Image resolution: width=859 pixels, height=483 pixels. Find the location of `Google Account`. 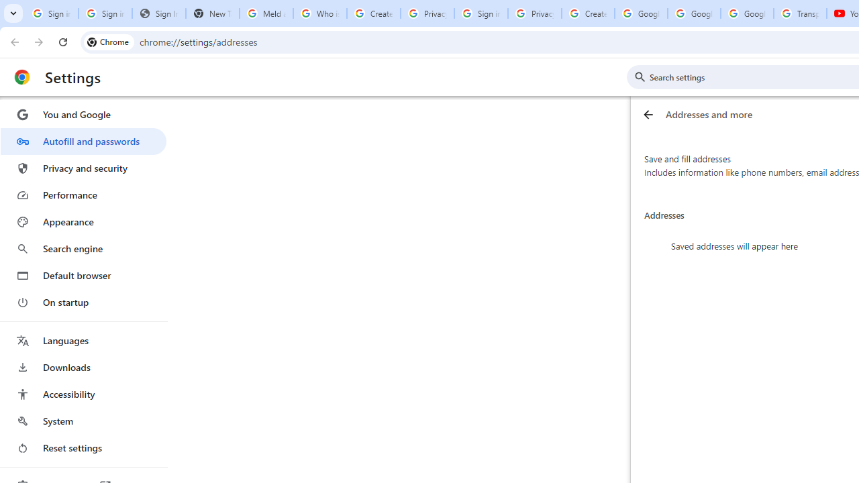

Google Account is located at coordinates (747, 13).